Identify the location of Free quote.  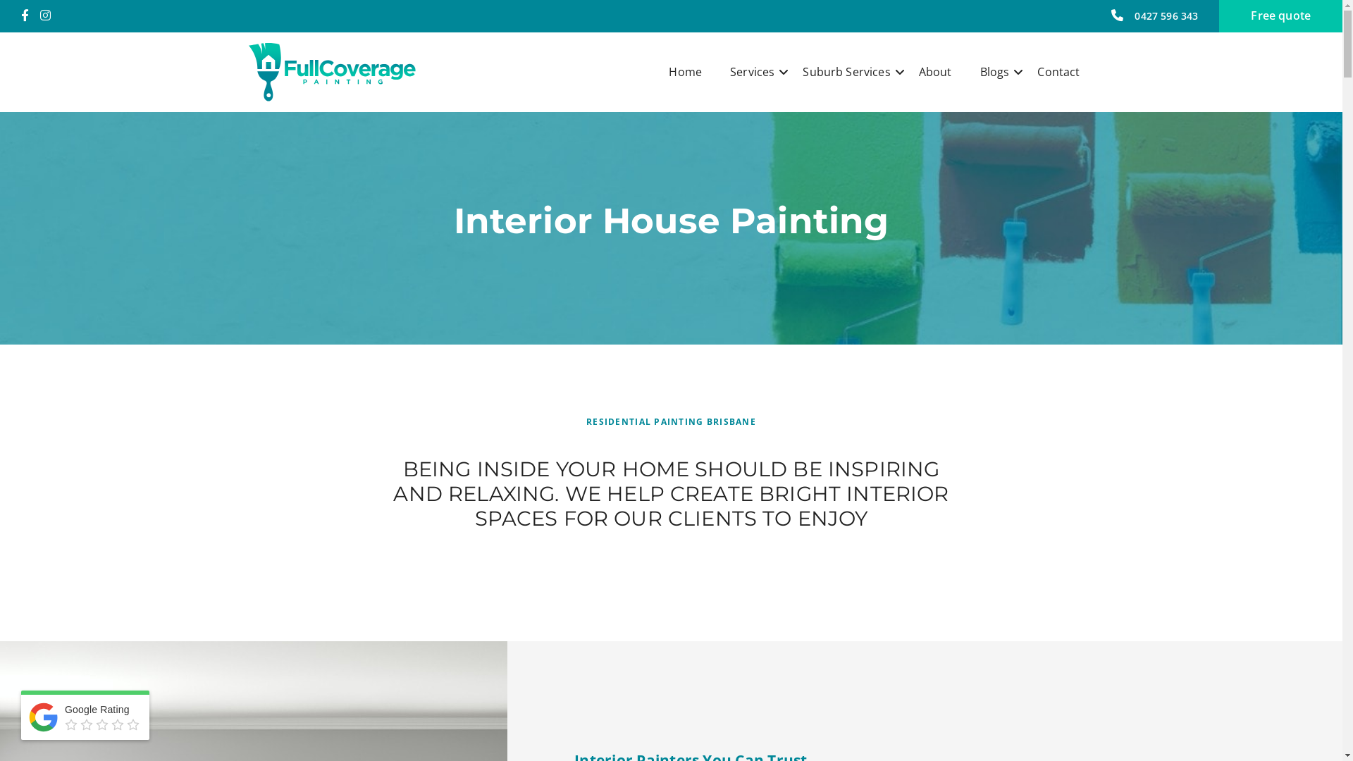
(1281, 16).